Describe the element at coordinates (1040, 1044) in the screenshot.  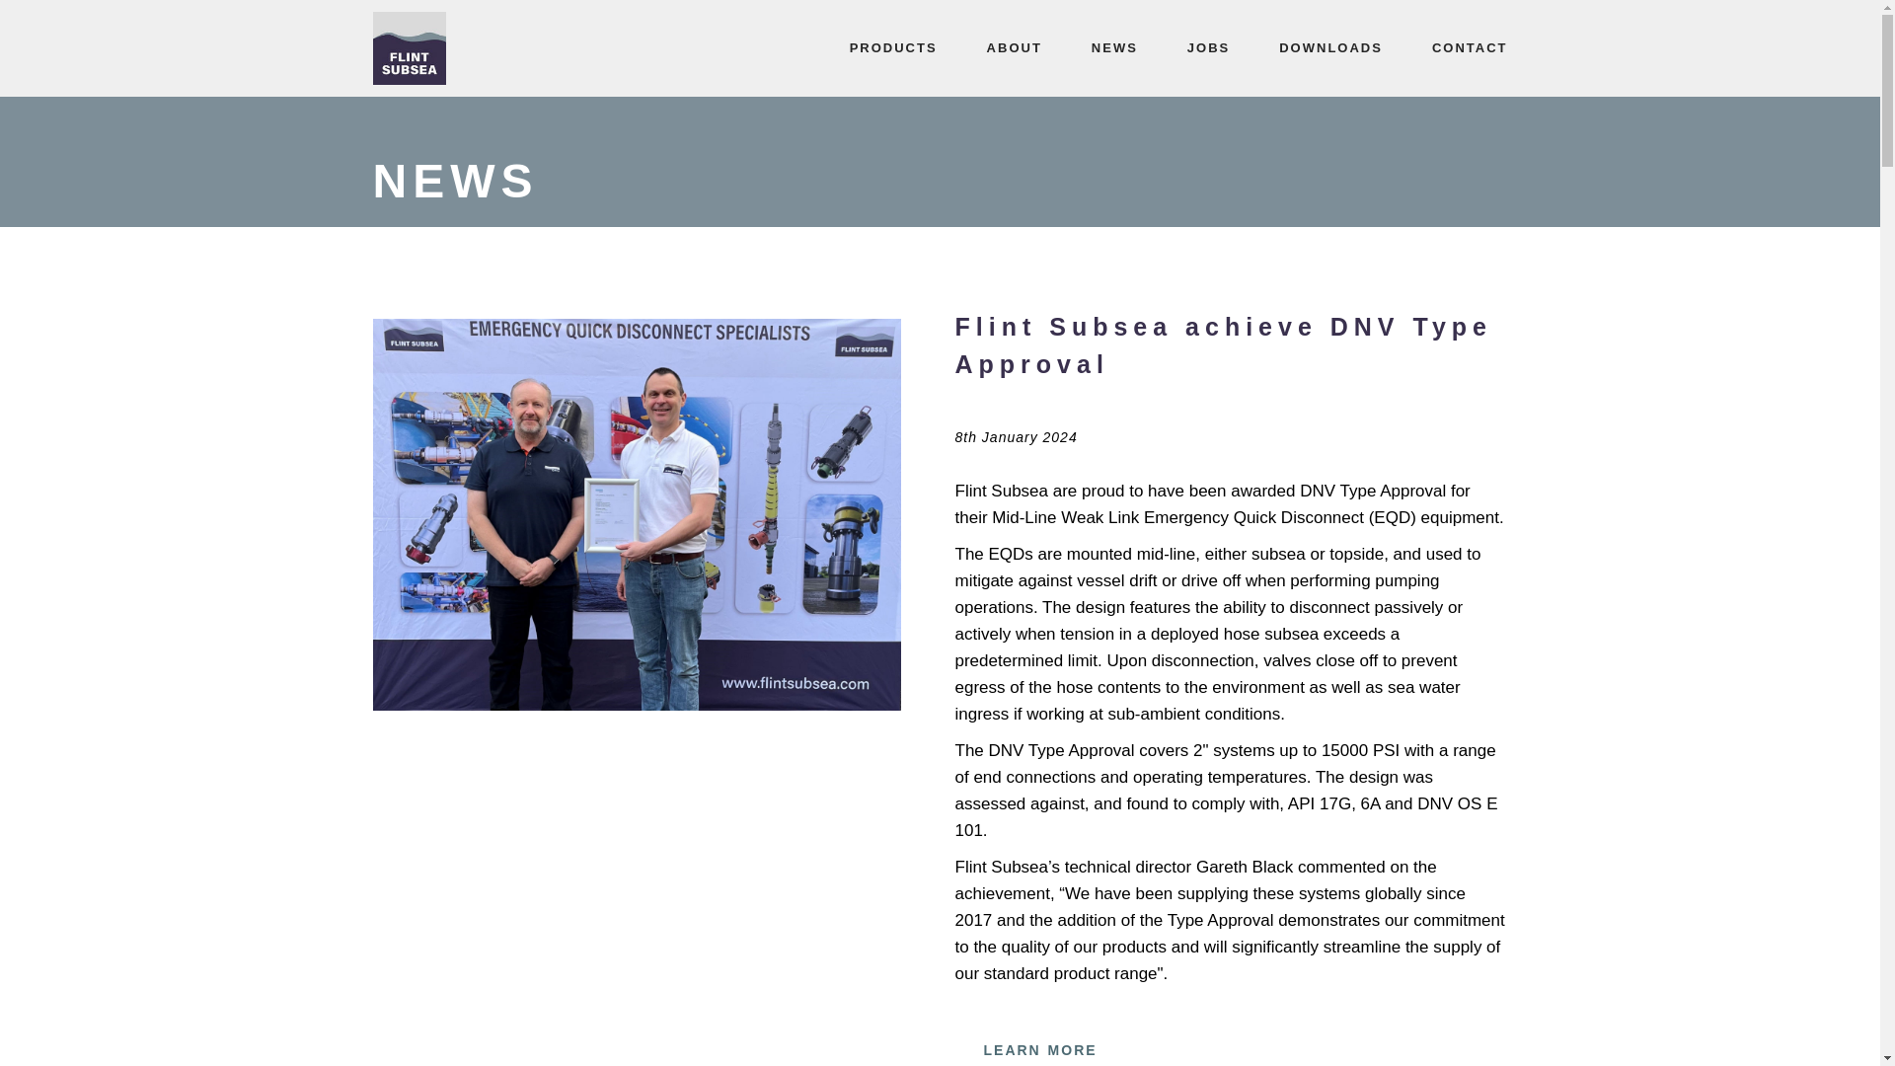
I see `LEARN MORE` at that location.